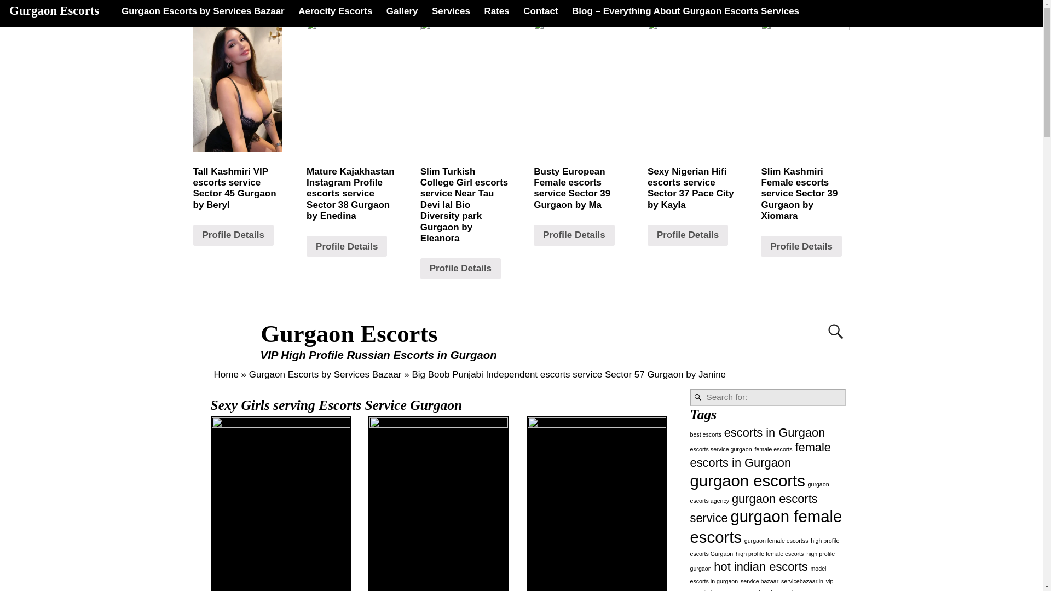 Image resolution: width=1051 pixels, height=591 pixels. Describe the element at coordinates (347, 246) in the screenshot. I see `Profile Details` at that location.